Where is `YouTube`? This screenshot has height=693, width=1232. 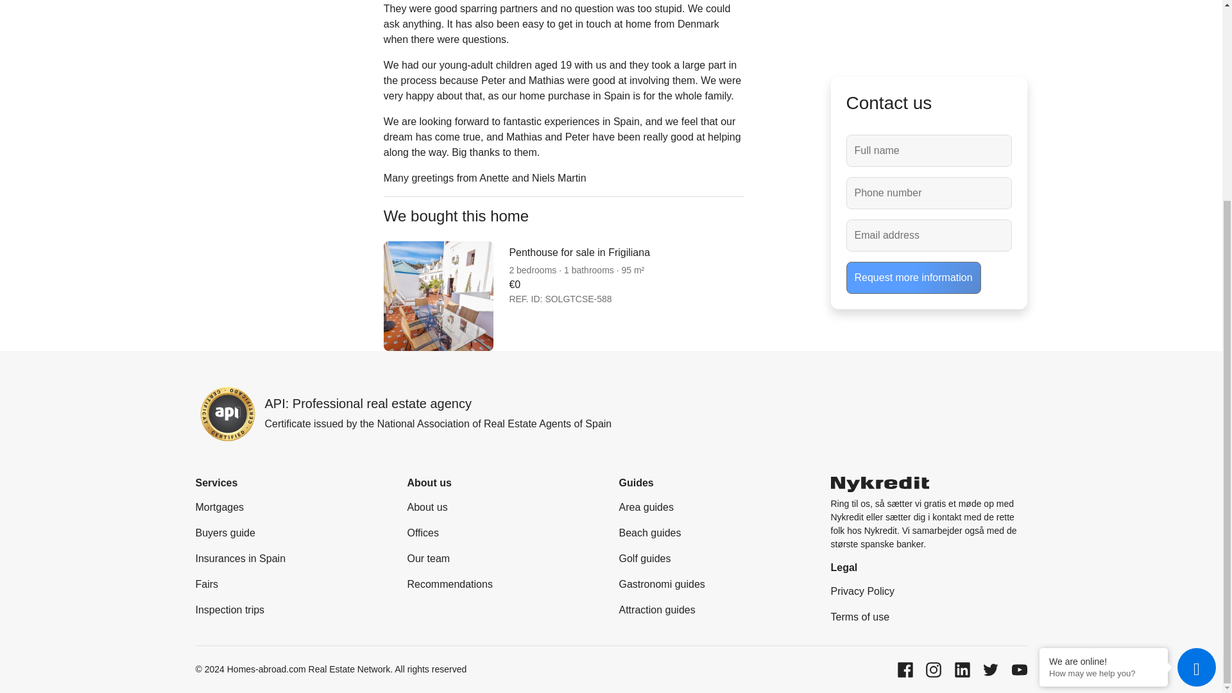
YouTube is located at coordinates (1019, 669).